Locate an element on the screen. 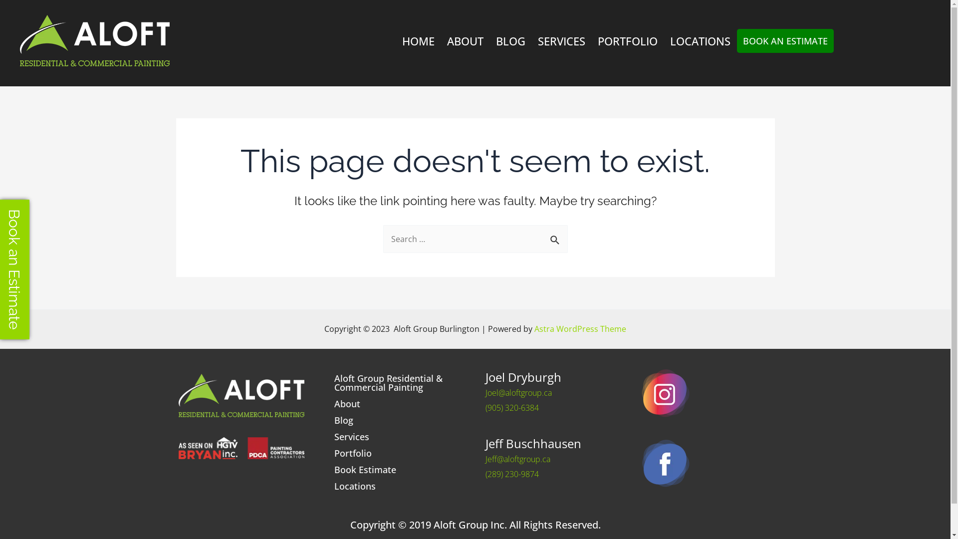 The image size is (958, 539). Search is located at coordinates (556, 237).